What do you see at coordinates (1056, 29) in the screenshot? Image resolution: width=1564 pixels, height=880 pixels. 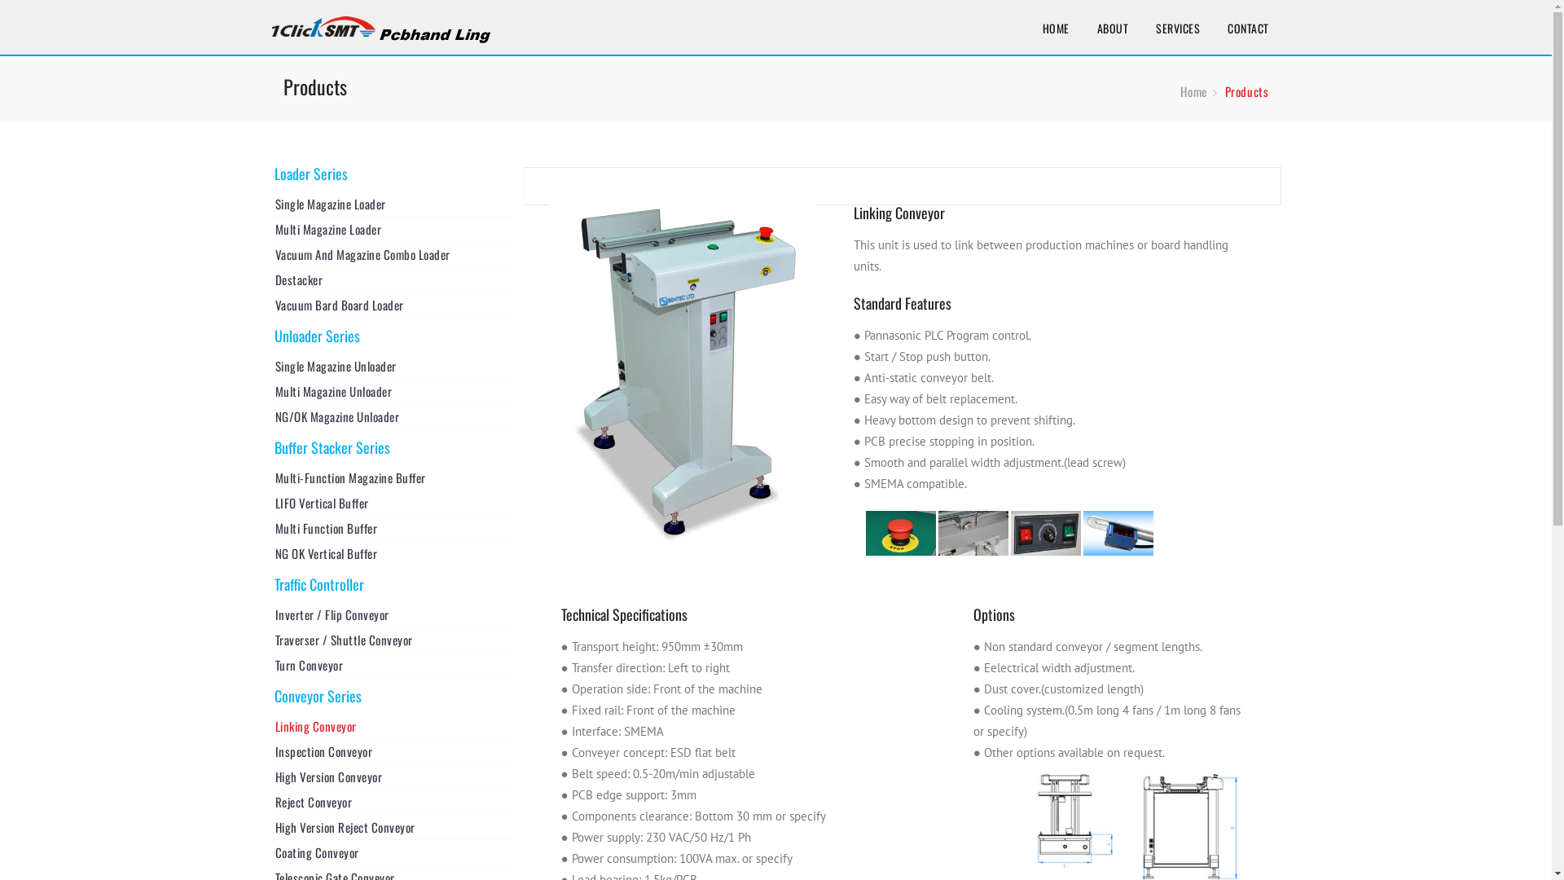 I see `HOME` at bounding box center [1056, 29].